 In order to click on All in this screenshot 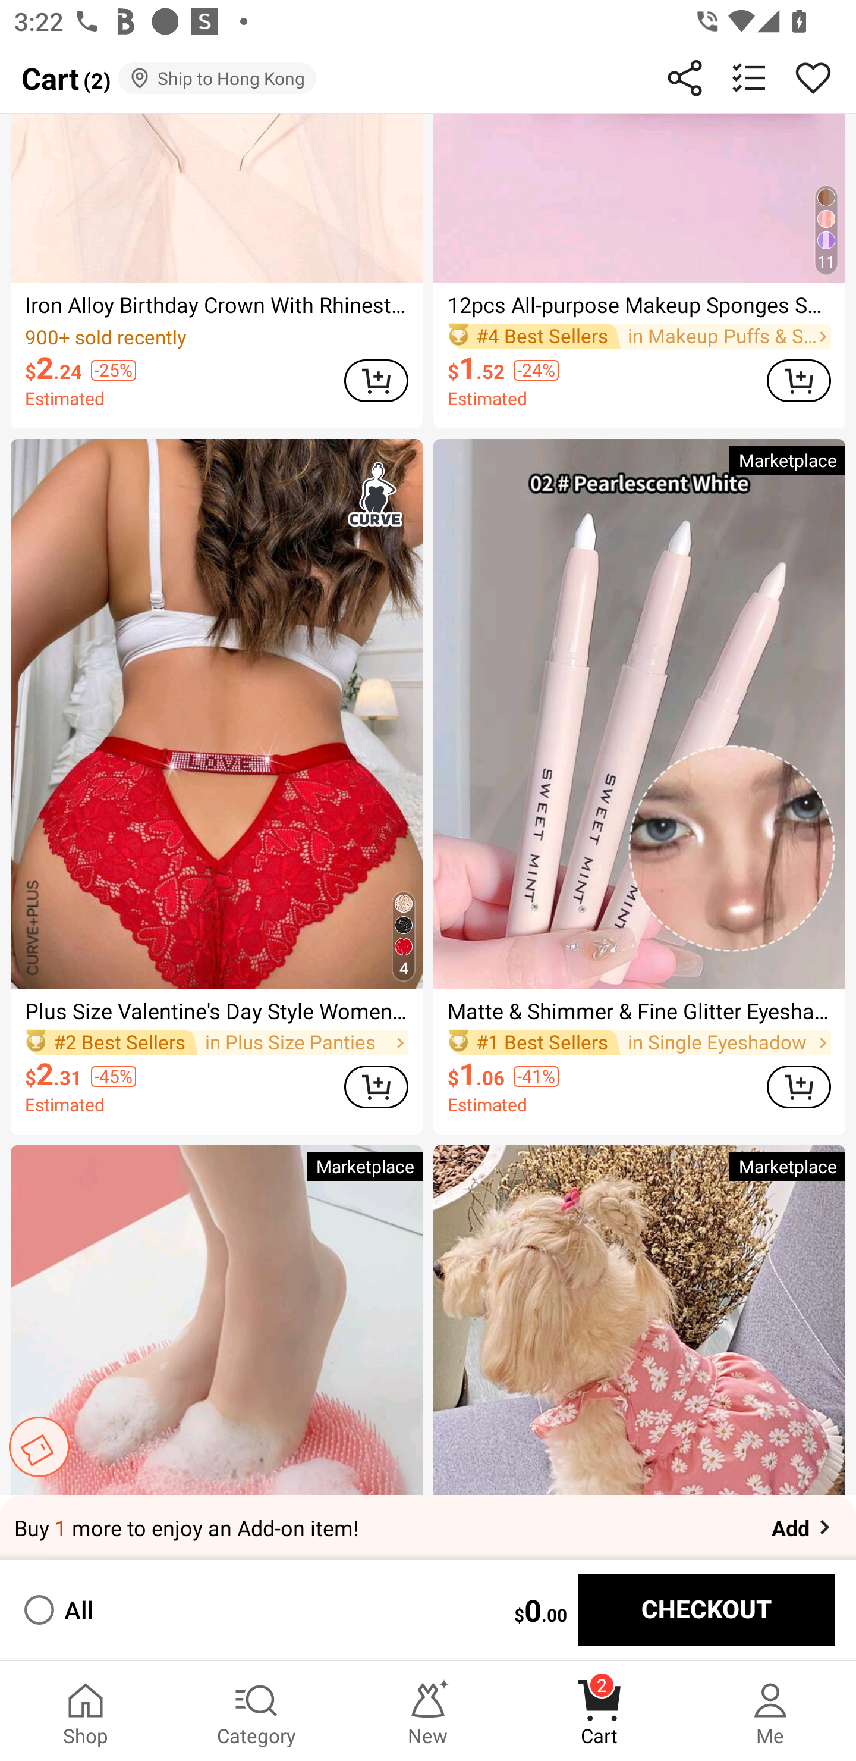, I will do `click(58, 1609)`.